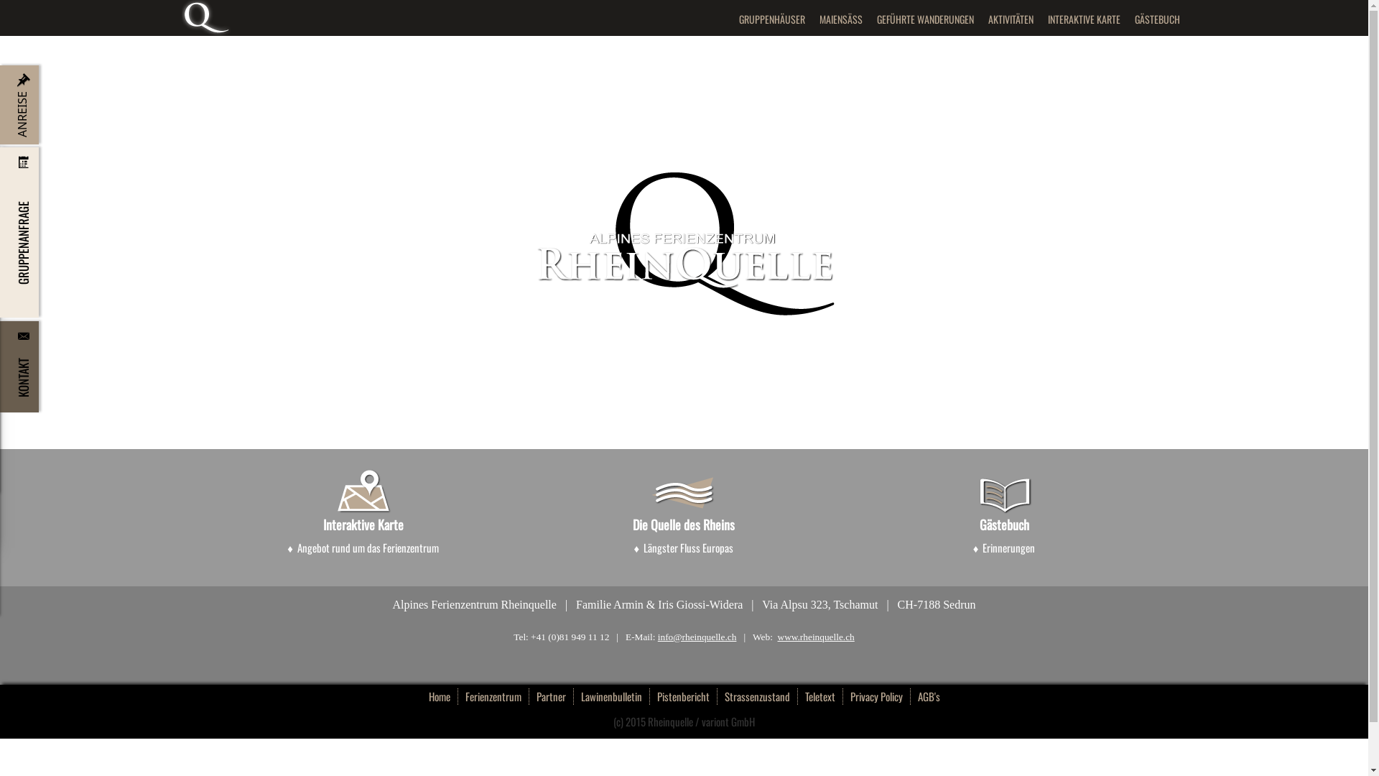 Image resolution: width=1379 pixels, height=776 pixels. Describe the element at coordinates (697, 637) in the screenshot. I see `info@rheinquelle.ch` at that location.